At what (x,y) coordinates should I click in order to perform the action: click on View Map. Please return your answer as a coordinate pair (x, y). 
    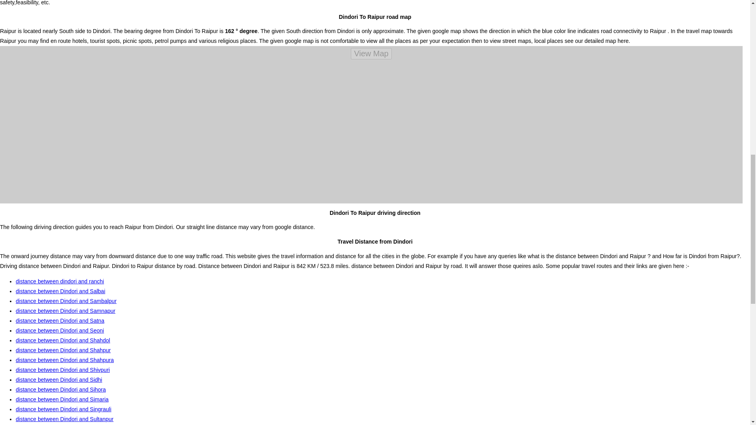
    Looking at the image, I should click on (371, 54).